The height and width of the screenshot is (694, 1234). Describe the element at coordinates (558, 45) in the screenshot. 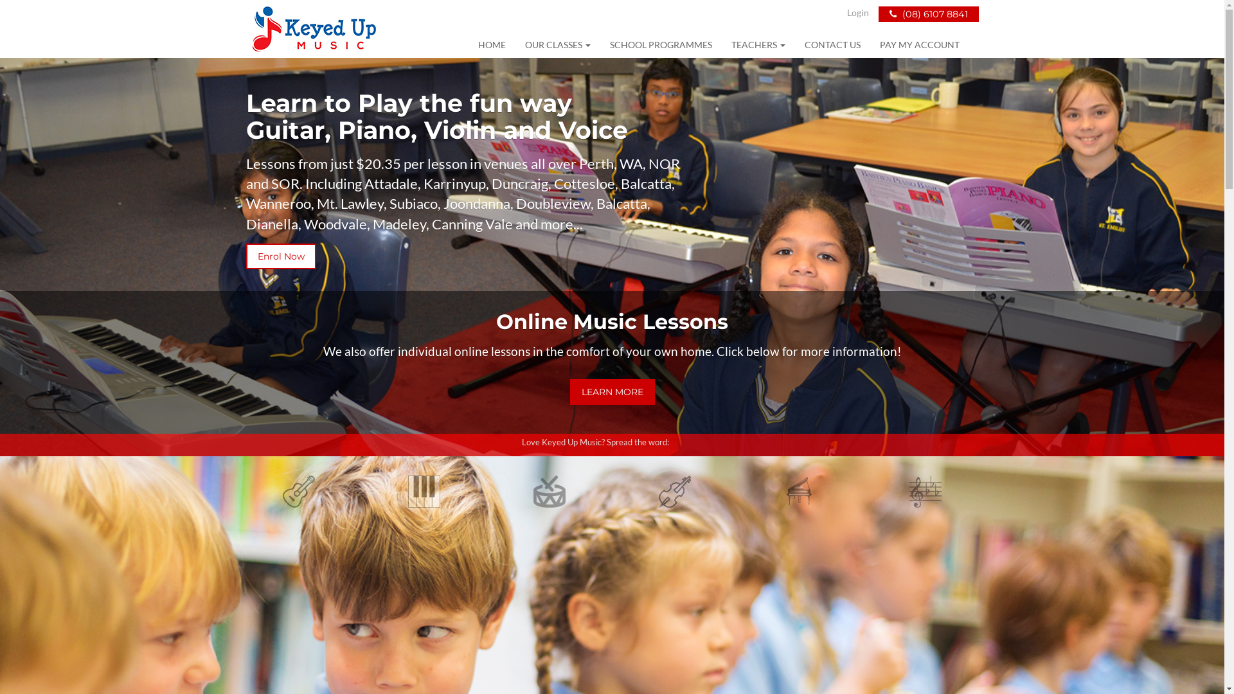

I see `OUR CLASSES` at that location.